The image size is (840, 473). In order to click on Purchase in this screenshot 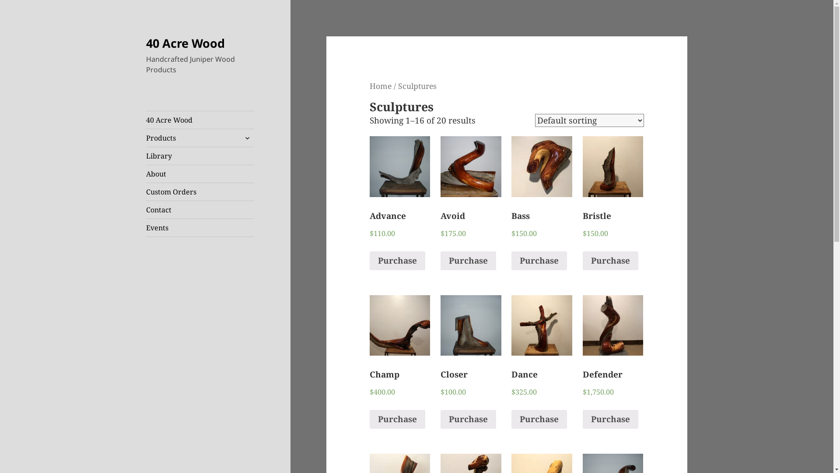, I will do `click(397, 261)`.